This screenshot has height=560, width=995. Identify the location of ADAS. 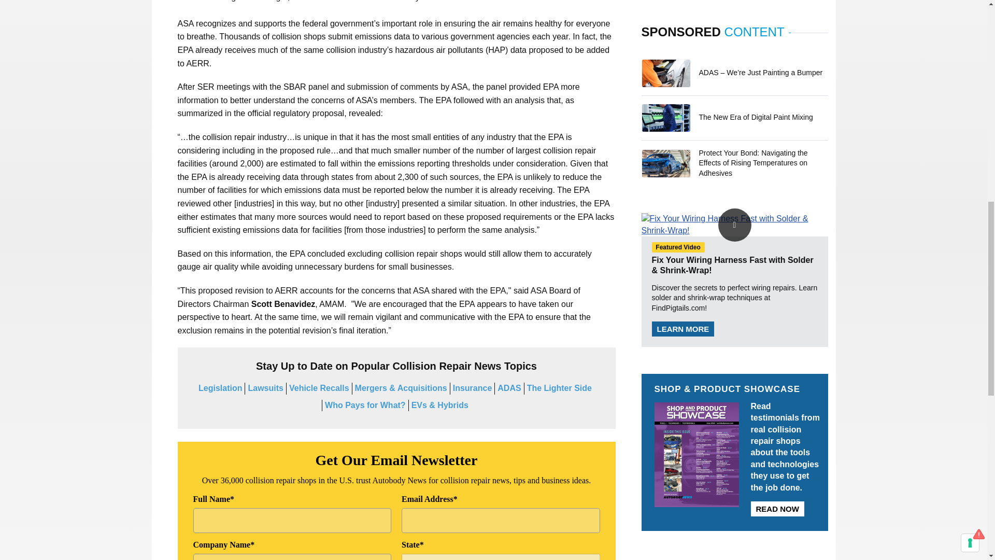
(509, 388).